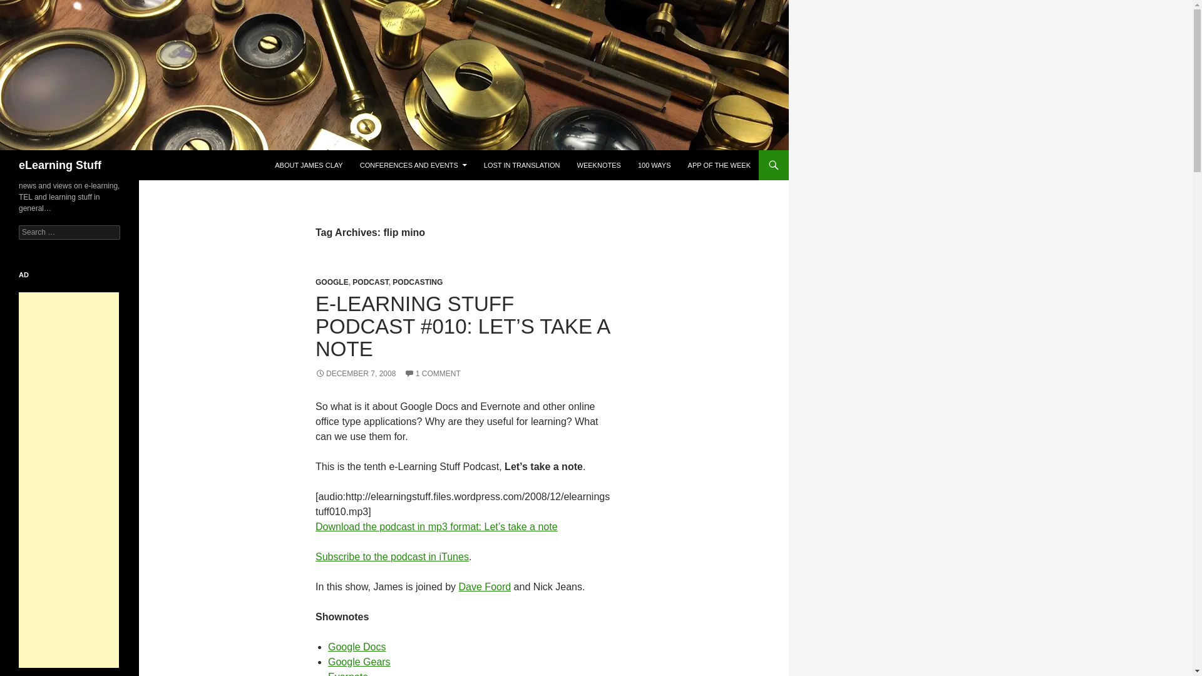 This screenshot has width=1202, height=676. What do you see at coordinates (432, 373) in the screenshot?
I see `1 COMMENT` at bounding box center [432, 373].